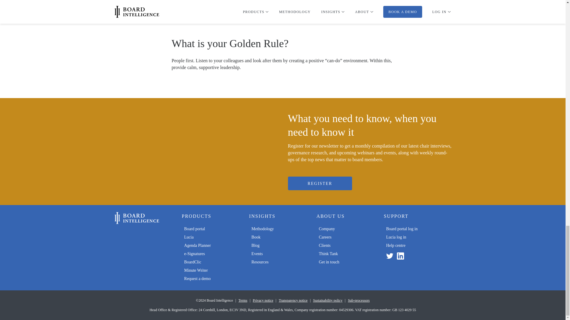 This screenshot has width=570, height=320. What do you see at coordinates (320, 183) in the screenshot?
I see `Register` at bounding box center [320, 183].